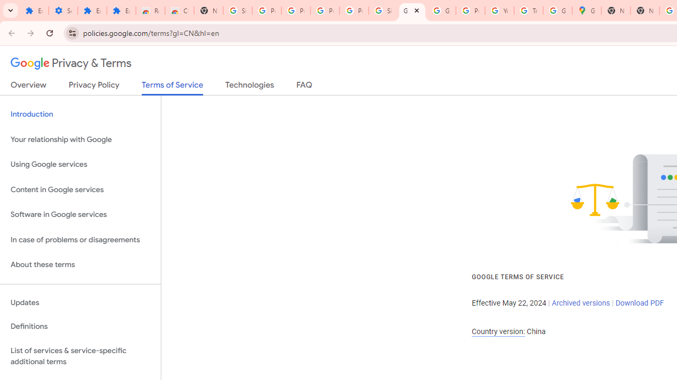  I want to click on New Tab, so click(208, 11).